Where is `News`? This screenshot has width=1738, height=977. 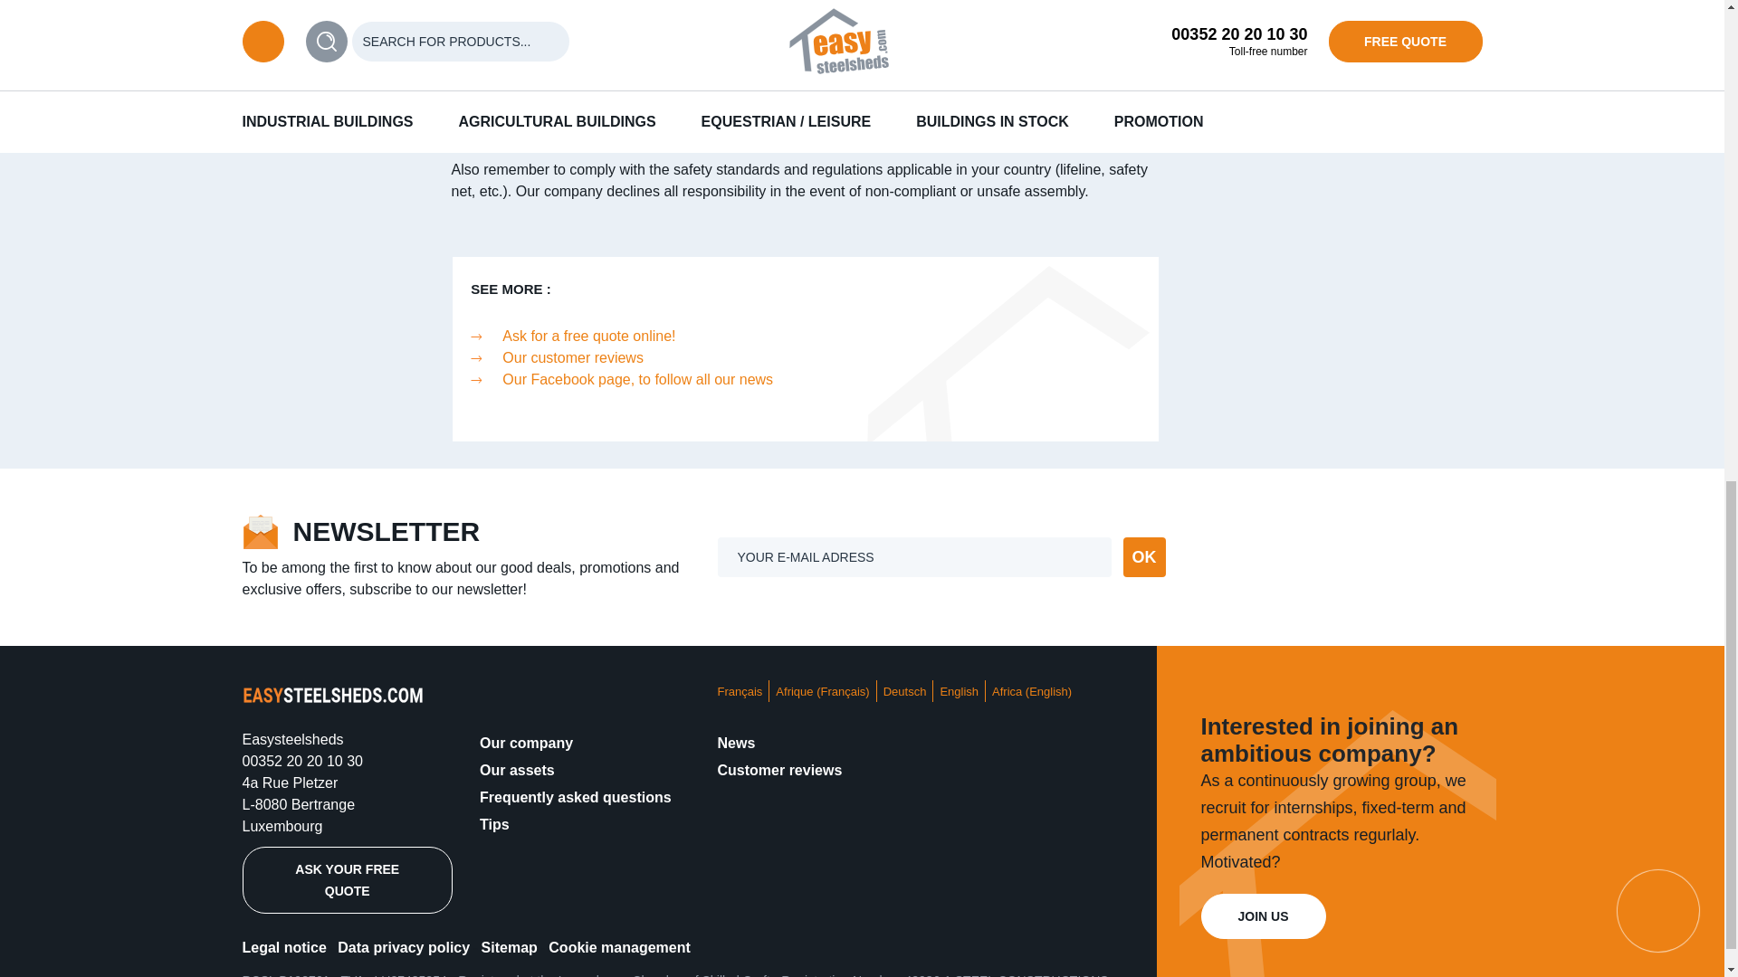
News is located at coordinates (735, 744).